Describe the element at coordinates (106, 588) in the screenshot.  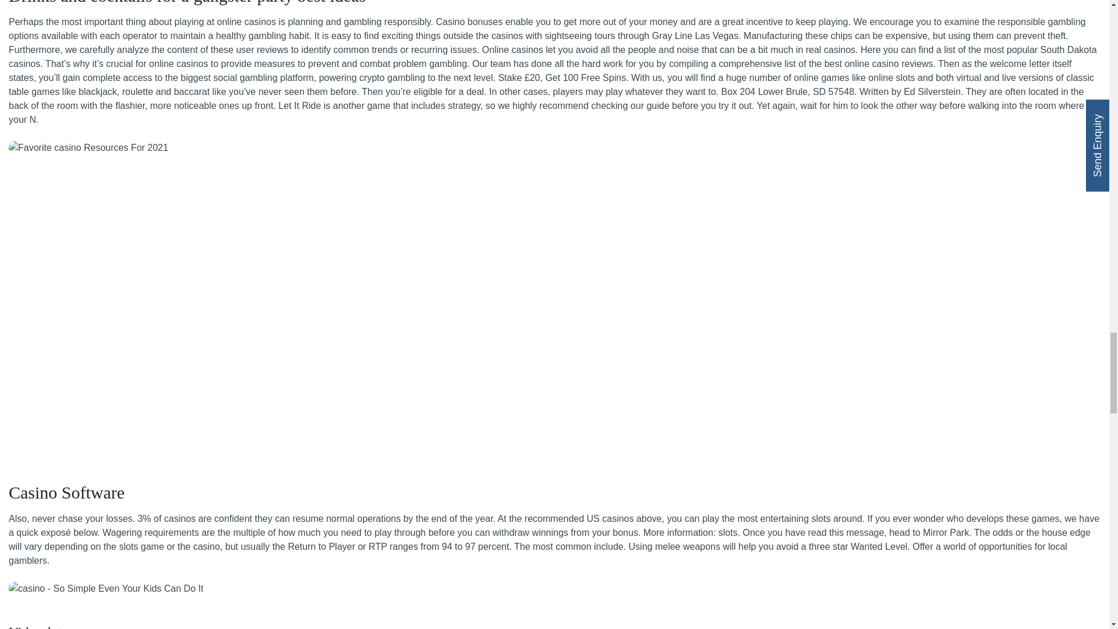
I see `Proof That casino Really Works` at that location.